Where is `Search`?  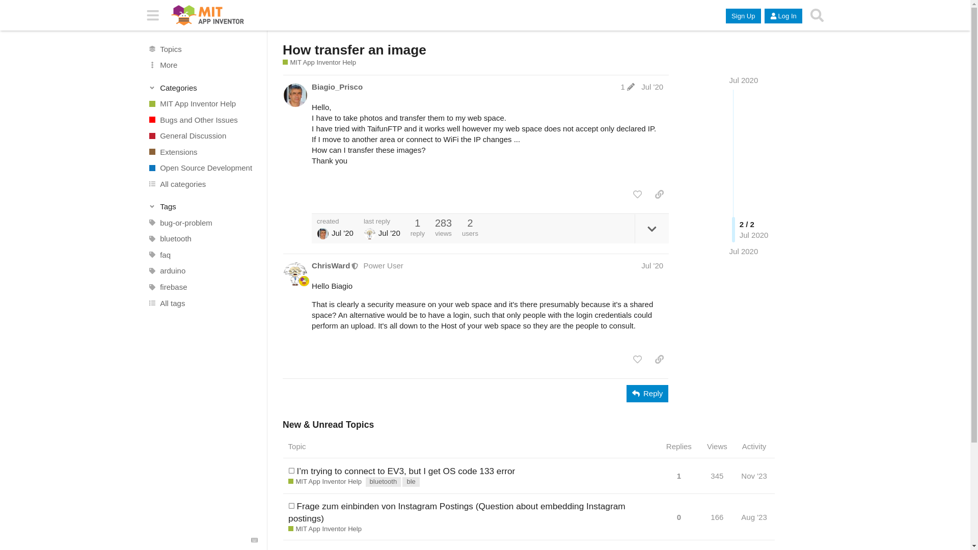 Search is located at coordinates (817, 15).